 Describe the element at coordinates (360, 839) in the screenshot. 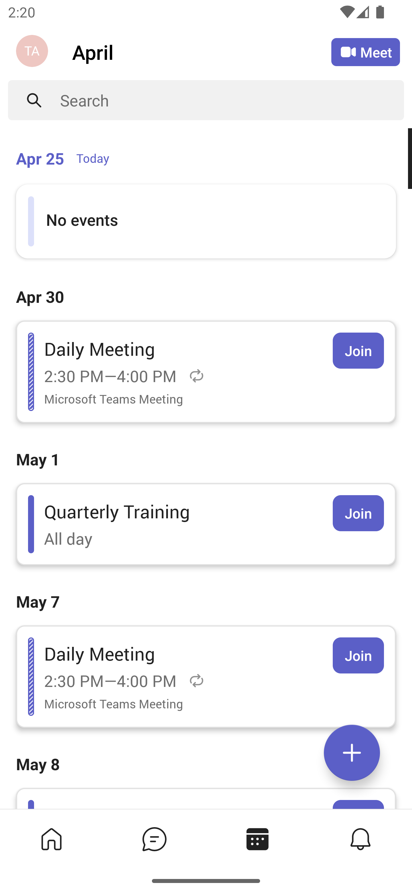

I see `Activity tab,4 of 4, not selected` at that location.